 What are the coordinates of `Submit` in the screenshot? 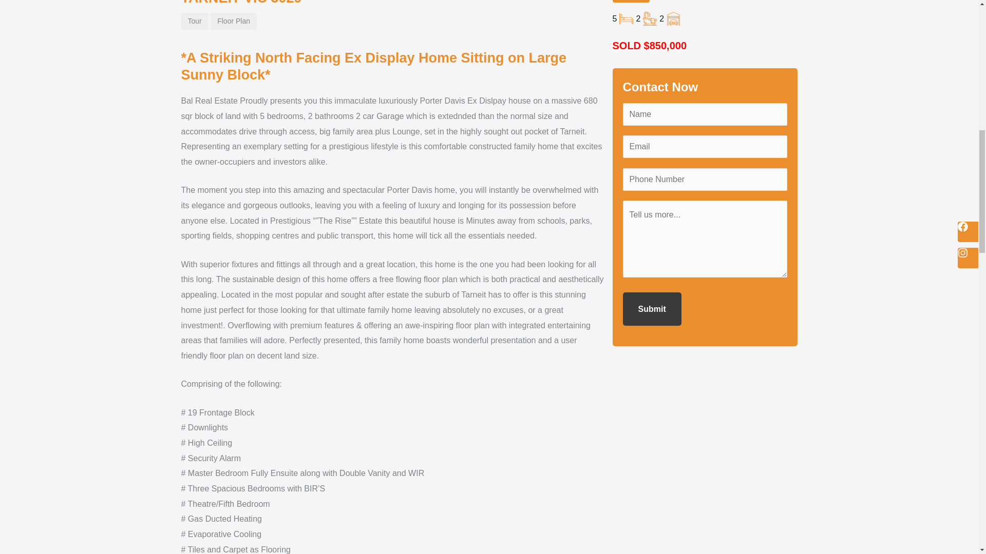 It's located at (651, 309).